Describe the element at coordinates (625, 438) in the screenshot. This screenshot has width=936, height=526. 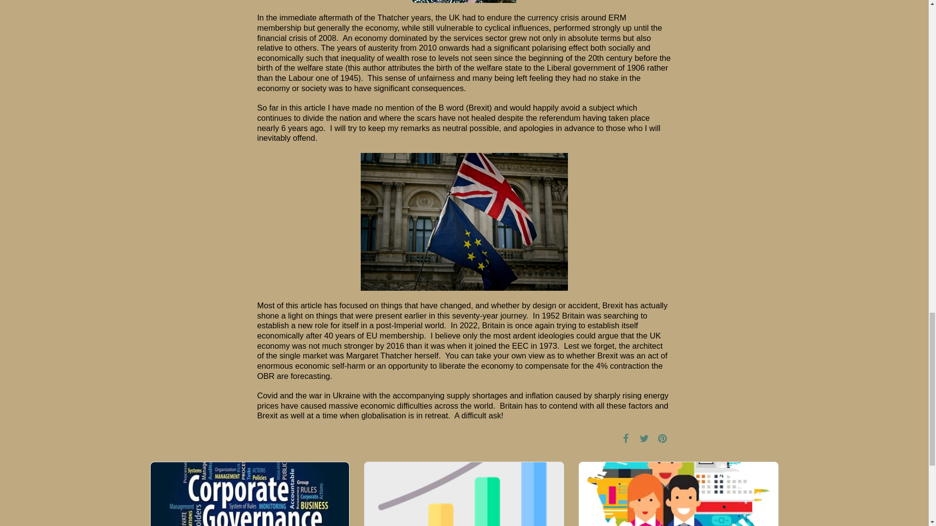
I see `Share on Facebook` at that location.